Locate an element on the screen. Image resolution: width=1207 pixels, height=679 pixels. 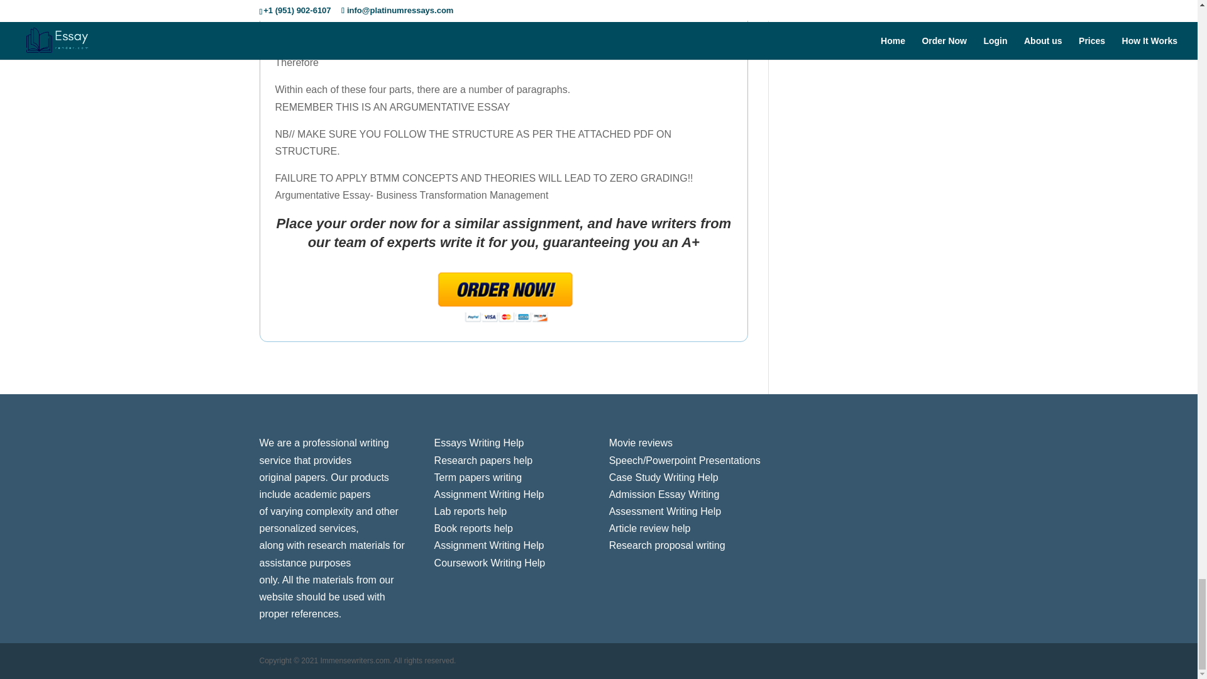
Research papers help is located at coordinates (484, 460).